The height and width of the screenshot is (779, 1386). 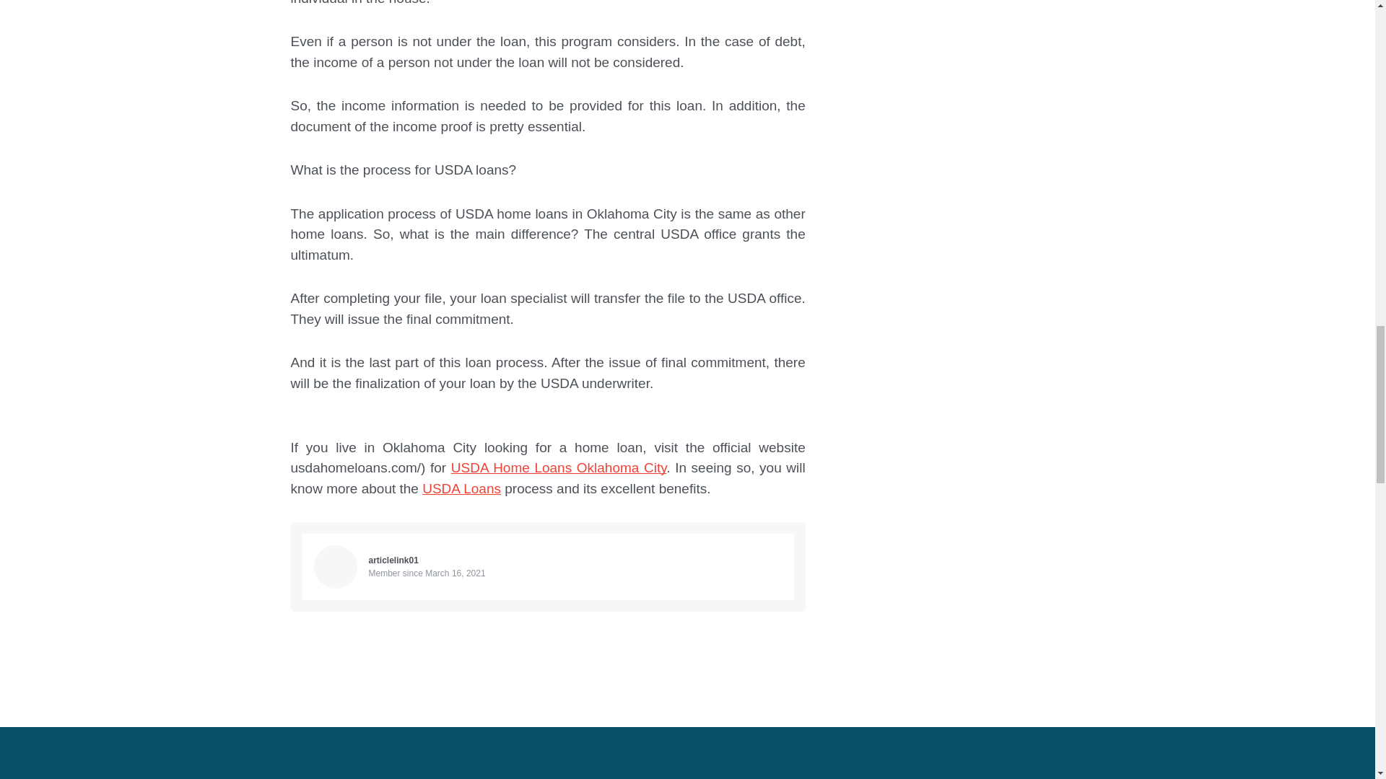 What do you see at coordinates (559, 467) in the screenshot?
I see `USDA Home Loans Oklahoma City` at bounding box center [559, 467].